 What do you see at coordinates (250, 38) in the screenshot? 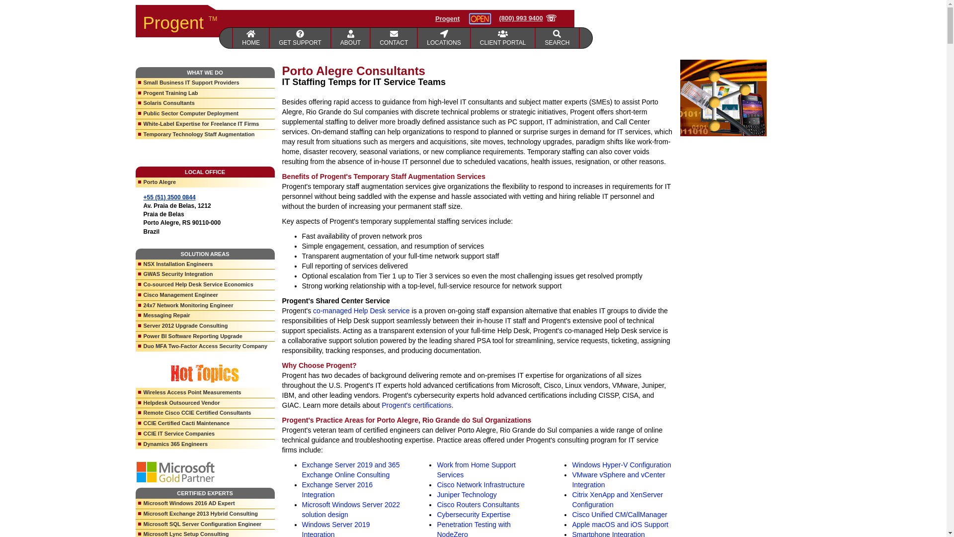
I see `HOME` at bounding box center [250, 38].